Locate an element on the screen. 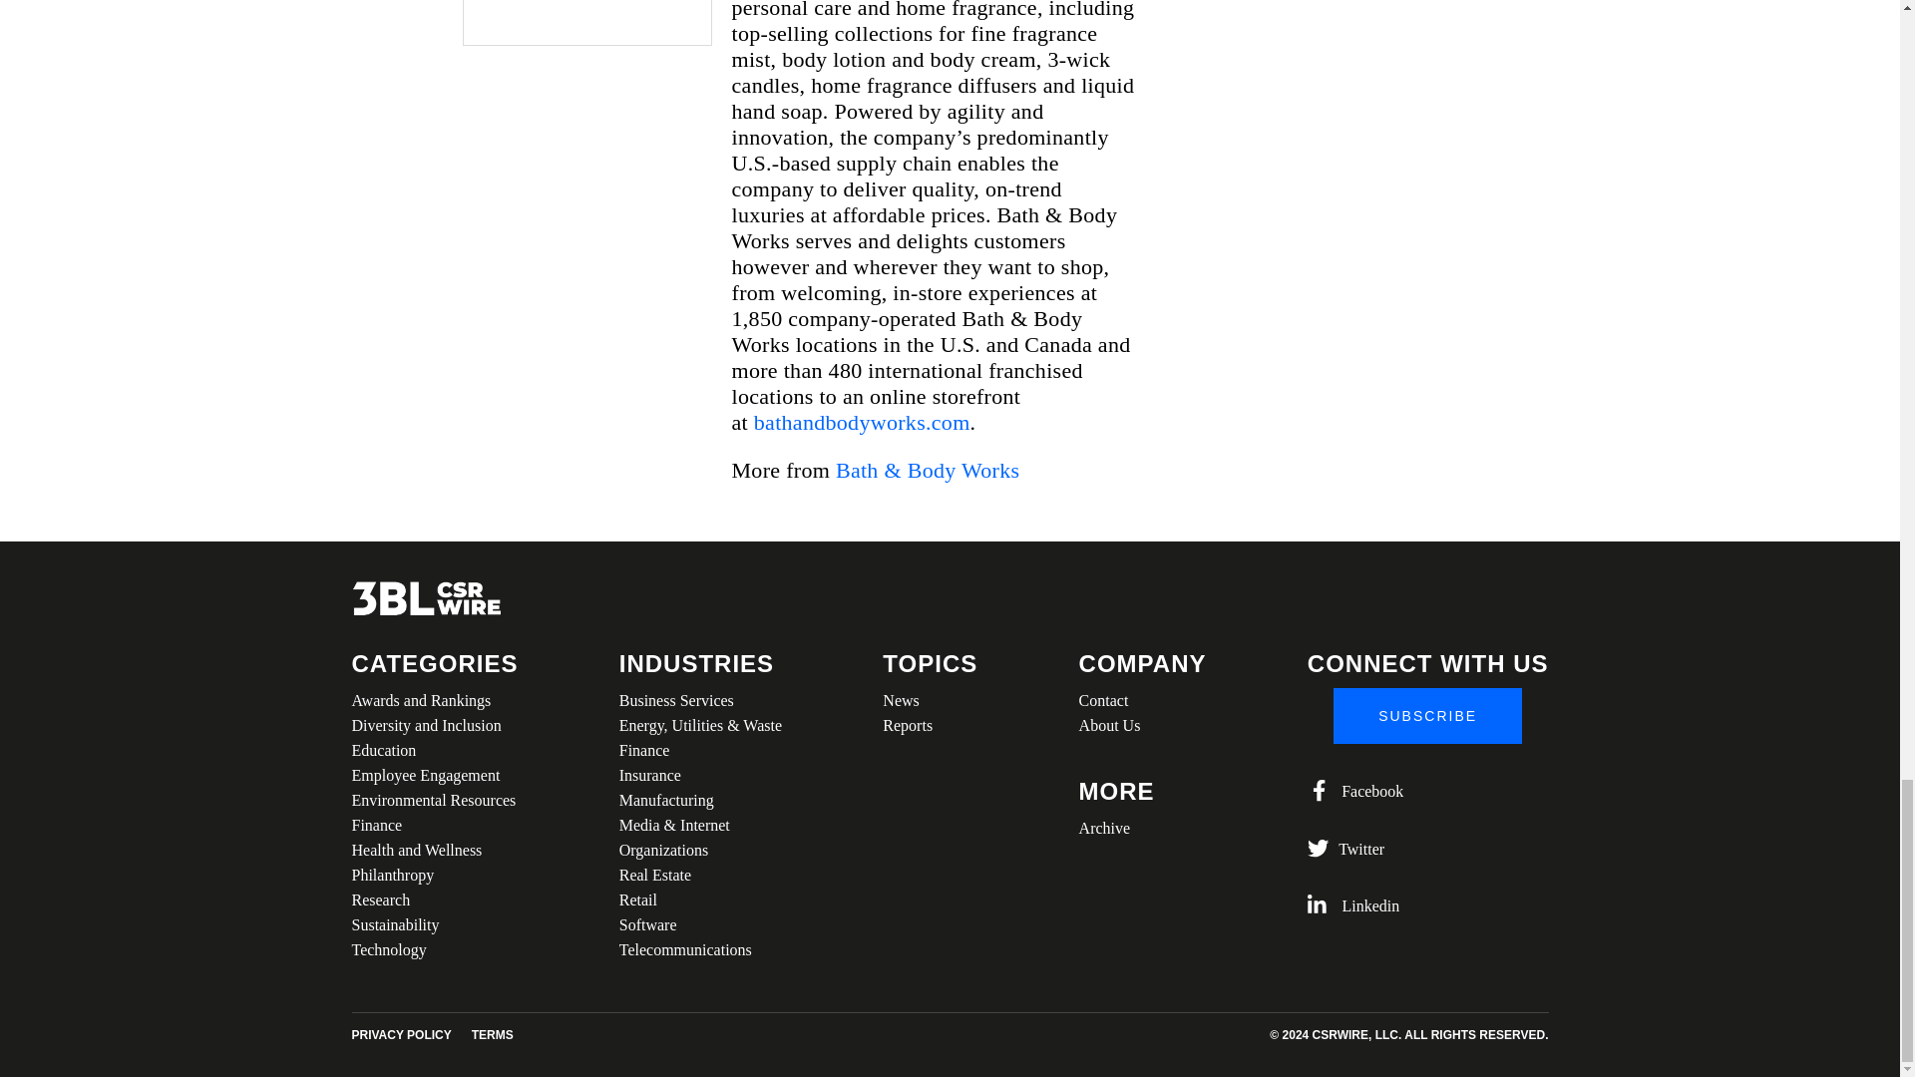 The width and height of the screenshot is (1915, 1077). bathandbodyworks.com is located at coordinates (862, 423).